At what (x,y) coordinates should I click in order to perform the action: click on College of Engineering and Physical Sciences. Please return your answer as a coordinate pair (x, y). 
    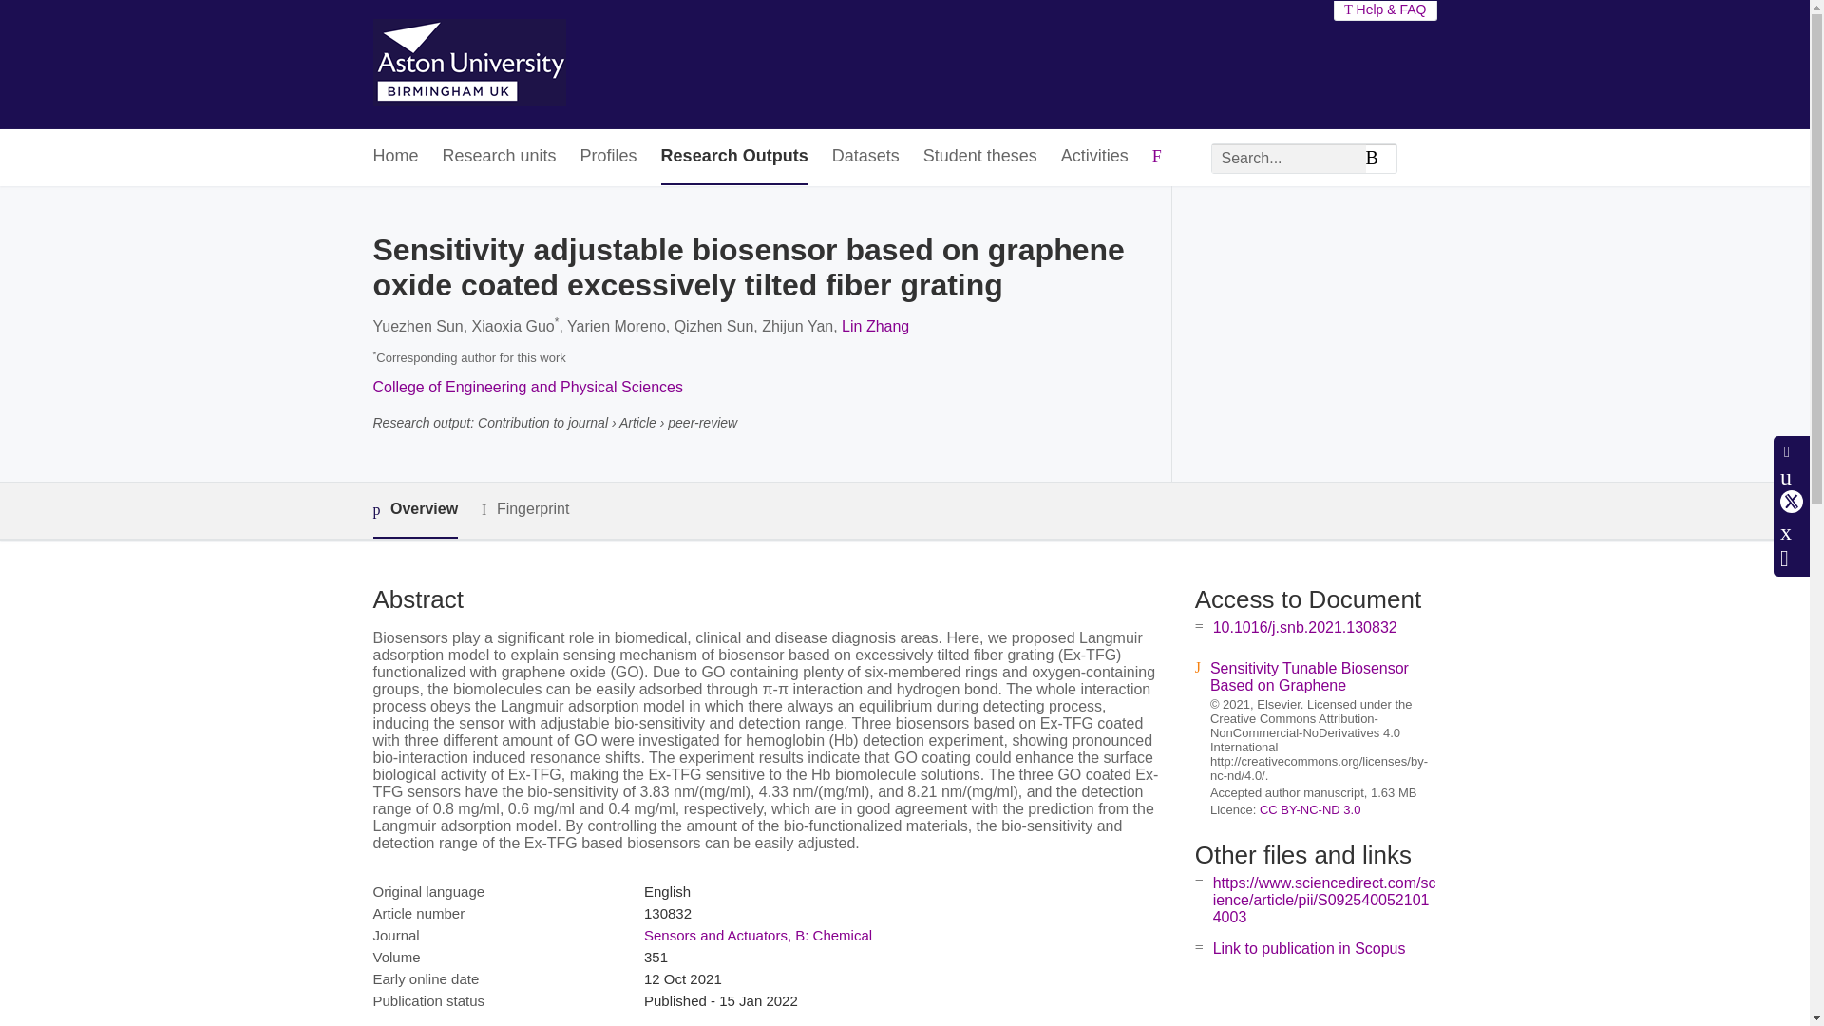
    Looking at the image, I should click on (526, 386).